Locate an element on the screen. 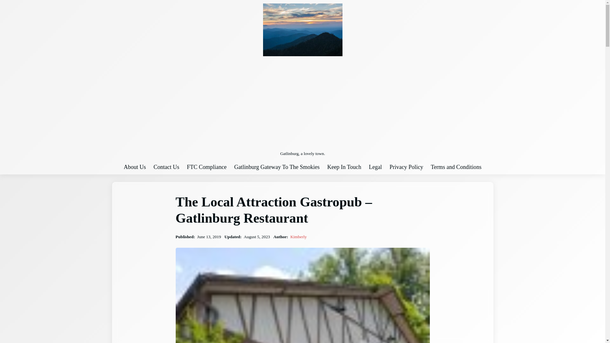 The image size is (610, 343). About Us is located at coordinates (135, 167).